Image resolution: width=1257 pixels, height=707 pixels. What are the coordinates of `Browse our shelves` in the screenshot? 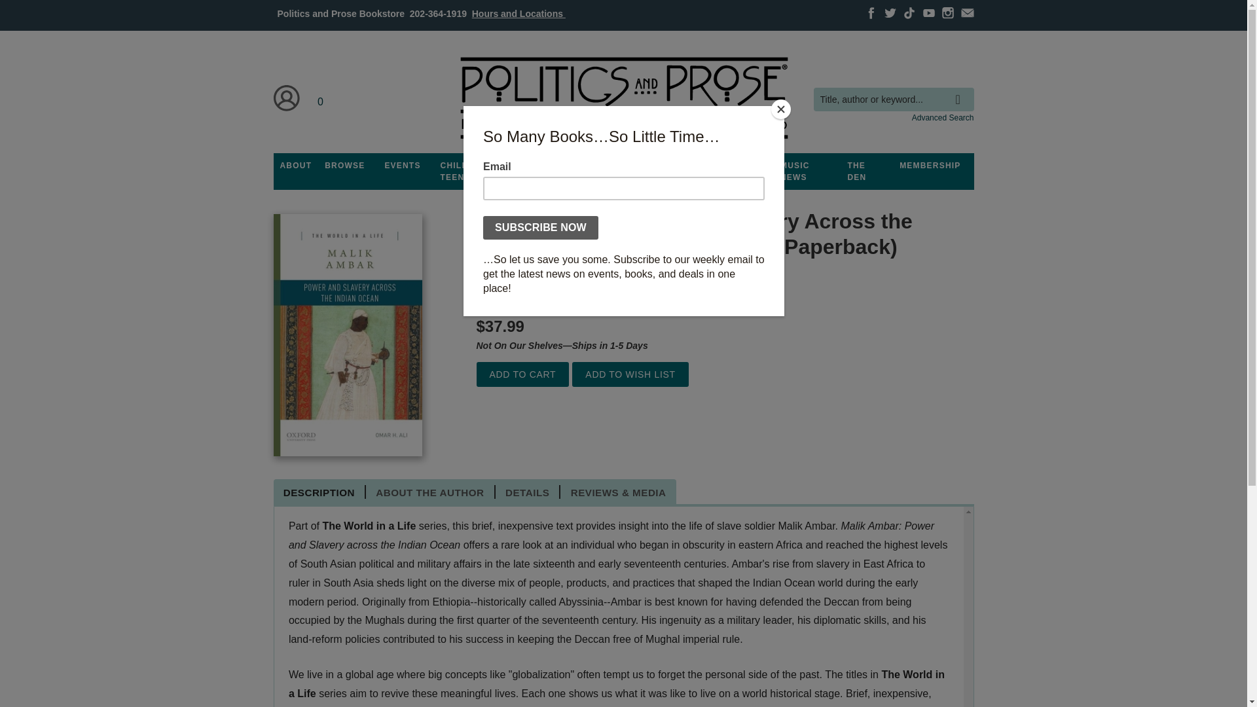 It's located at (344, 166).